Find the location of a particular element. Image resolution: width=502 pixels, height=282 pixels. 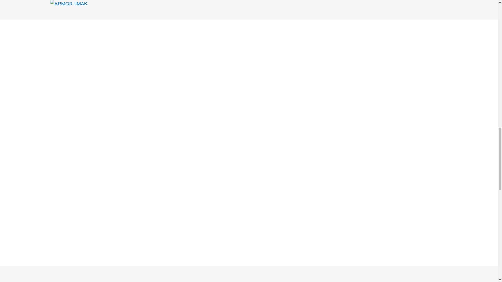

Thermal Transfer Technology Solutions for Food Crate Labels is located at coordinates (180, 73).